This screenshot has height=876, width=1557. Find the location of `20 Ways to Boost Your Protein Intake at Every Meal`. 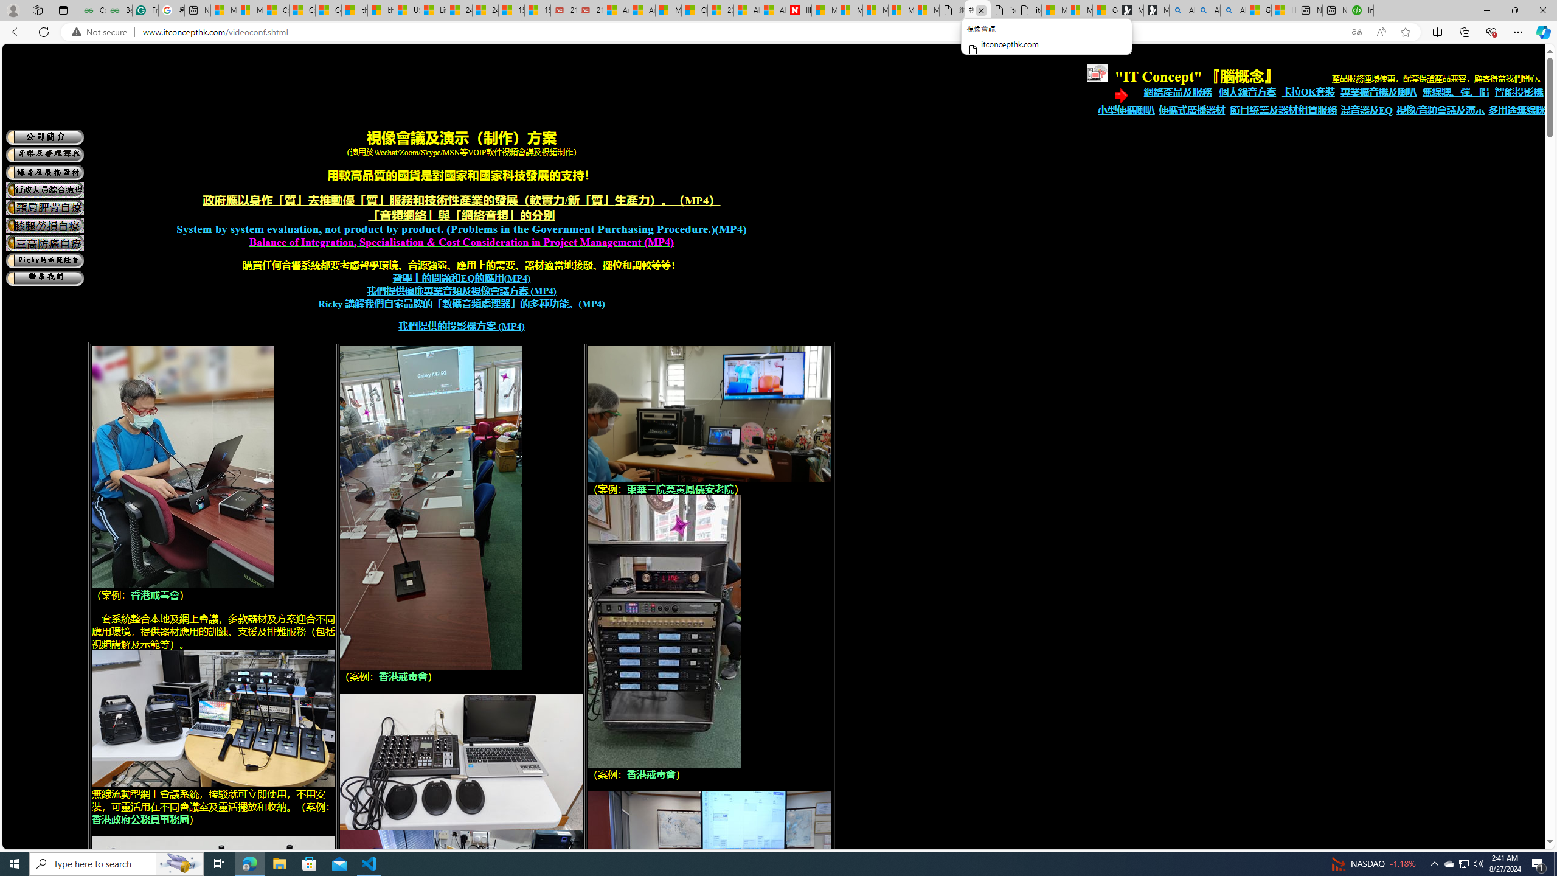

20 Ways to Boost Your Protein Intake at Every Meal is located at coordinates (721, 10).